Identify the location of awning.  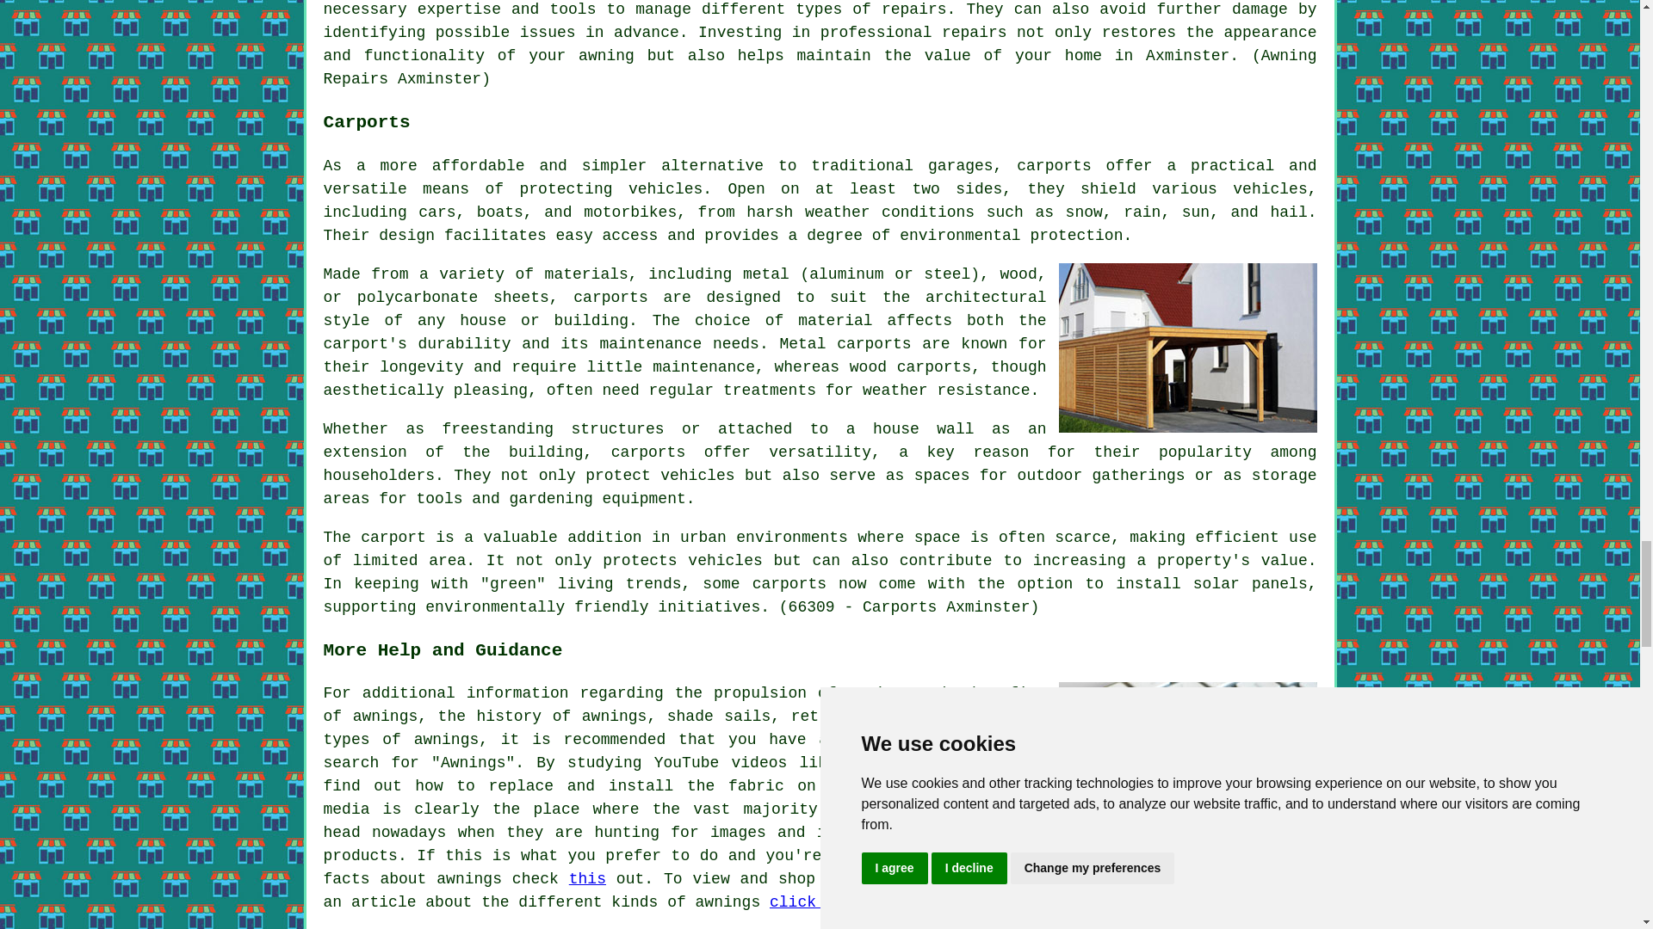
(606, 55).